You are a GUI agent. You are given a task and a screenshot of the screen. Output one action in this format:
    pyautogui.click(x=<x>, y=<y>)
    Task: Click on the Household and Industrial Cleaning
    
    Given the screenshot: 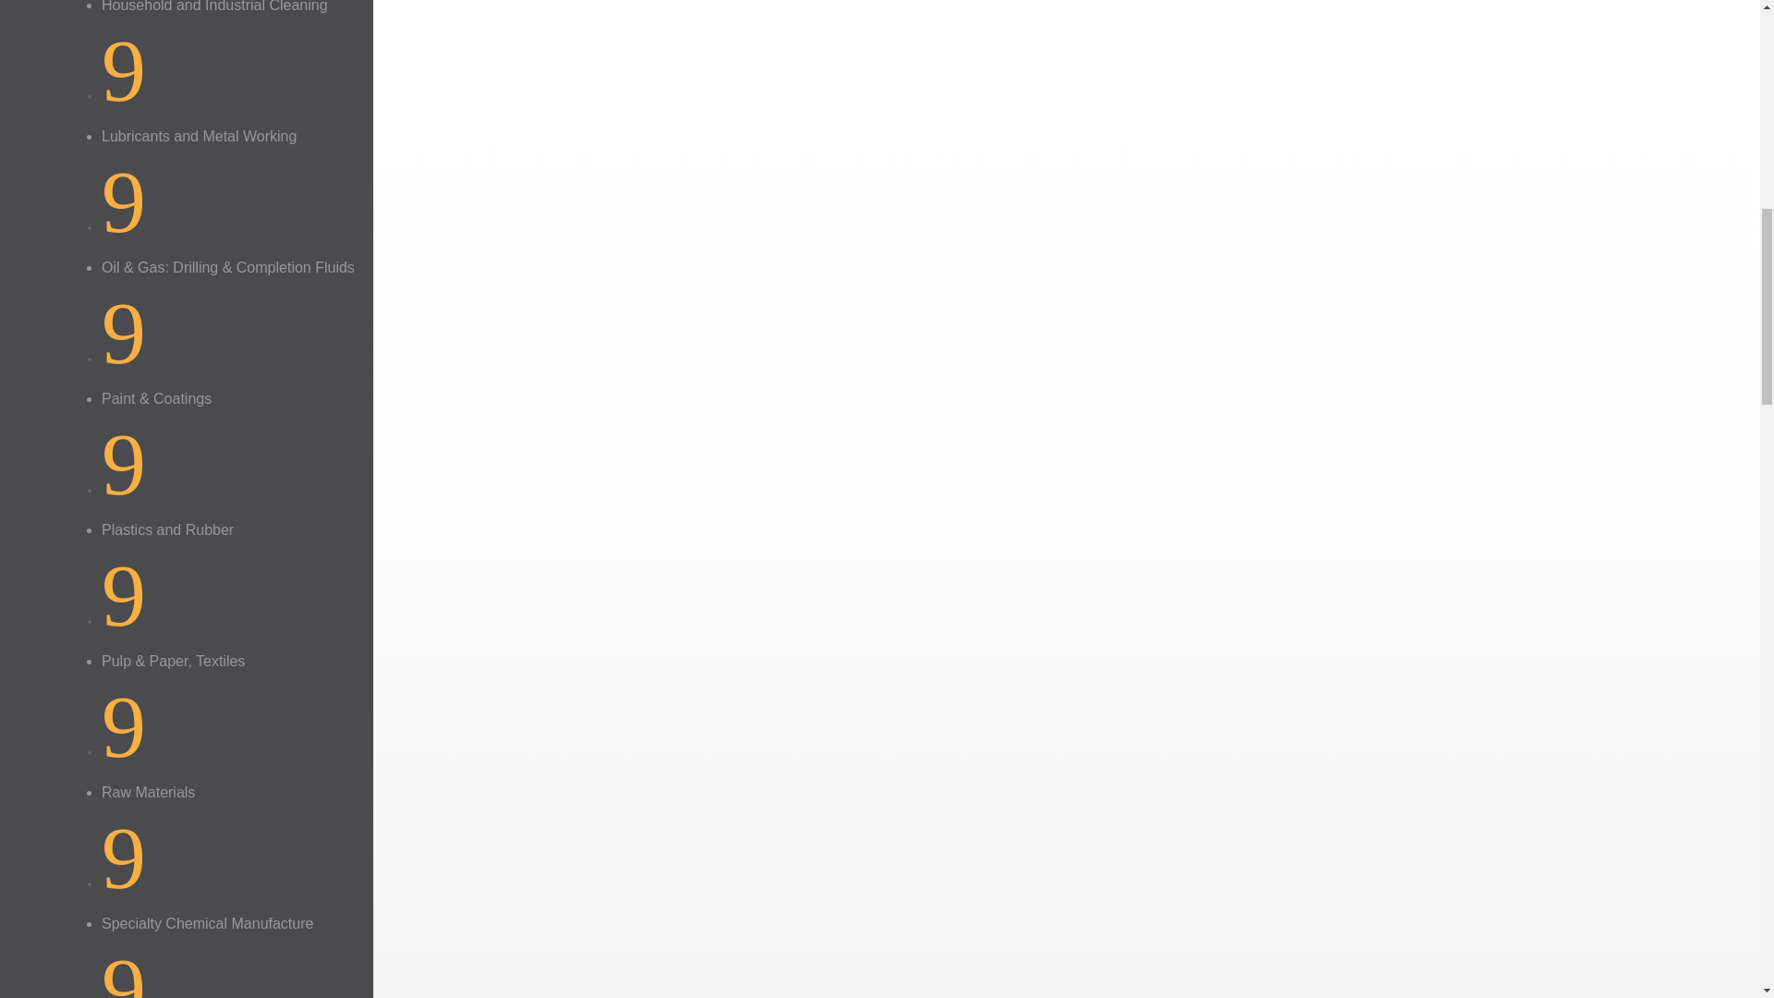 What is the action you would take?
    pyautogui.click(x=214, y=6)
    